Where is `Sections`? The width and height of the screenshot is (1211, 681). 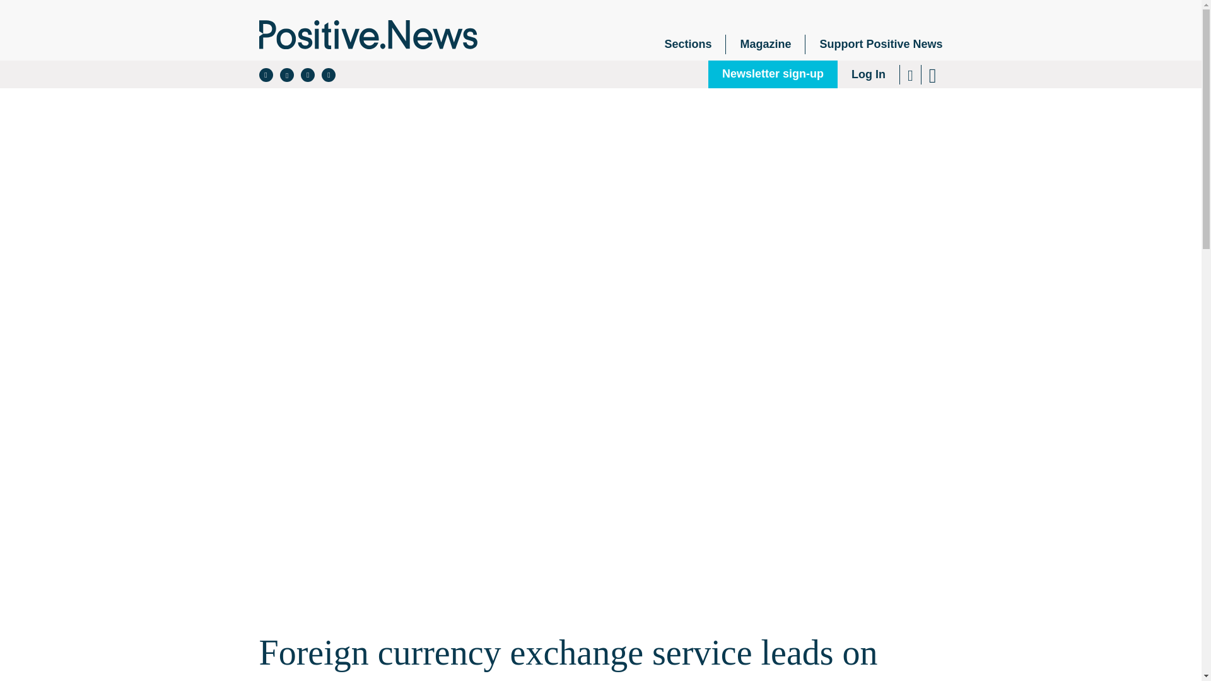
Sections is located at coordinates (687, 44).